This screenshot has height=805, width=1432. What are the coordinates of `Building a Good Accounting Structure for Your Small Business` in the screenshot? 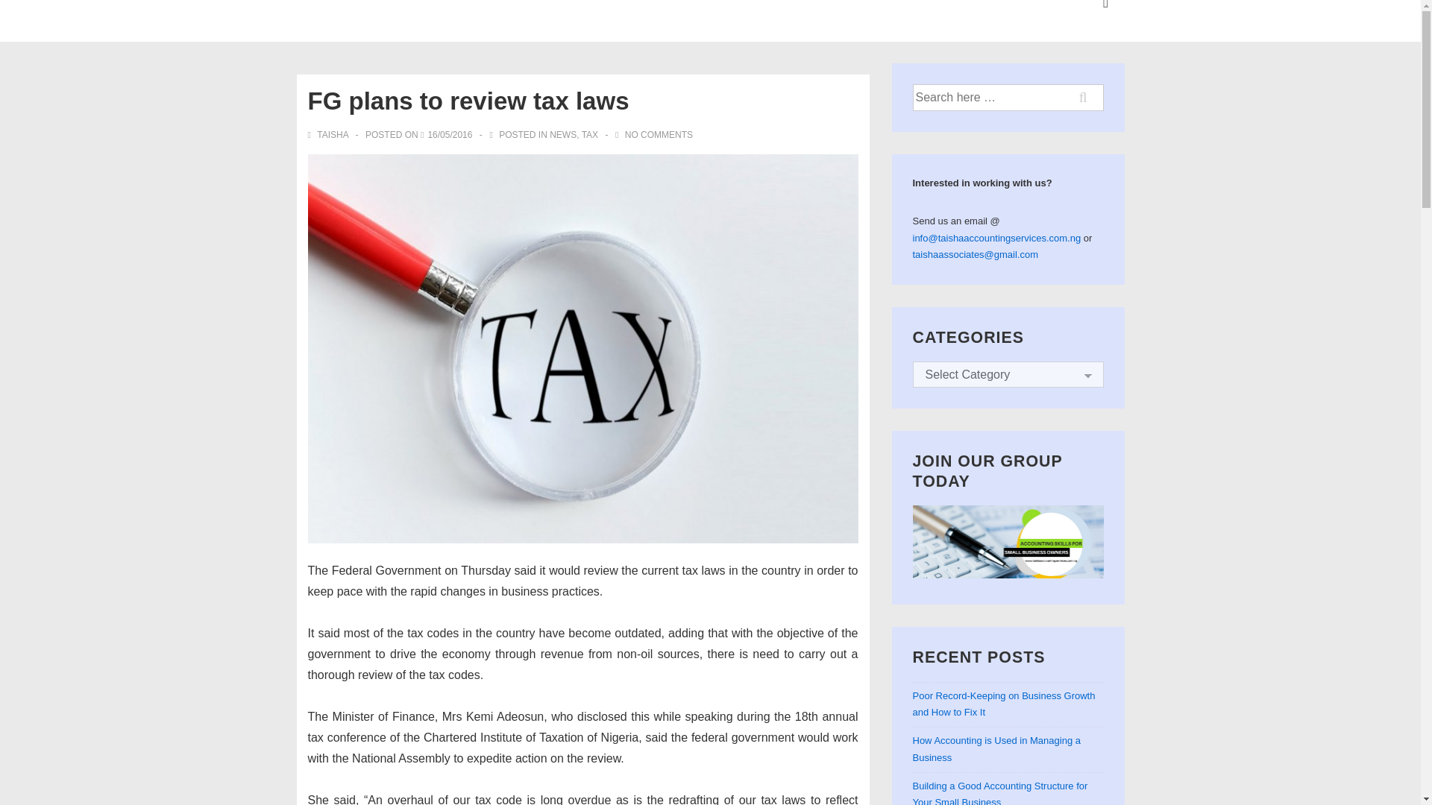 It's located at (1001, 792).